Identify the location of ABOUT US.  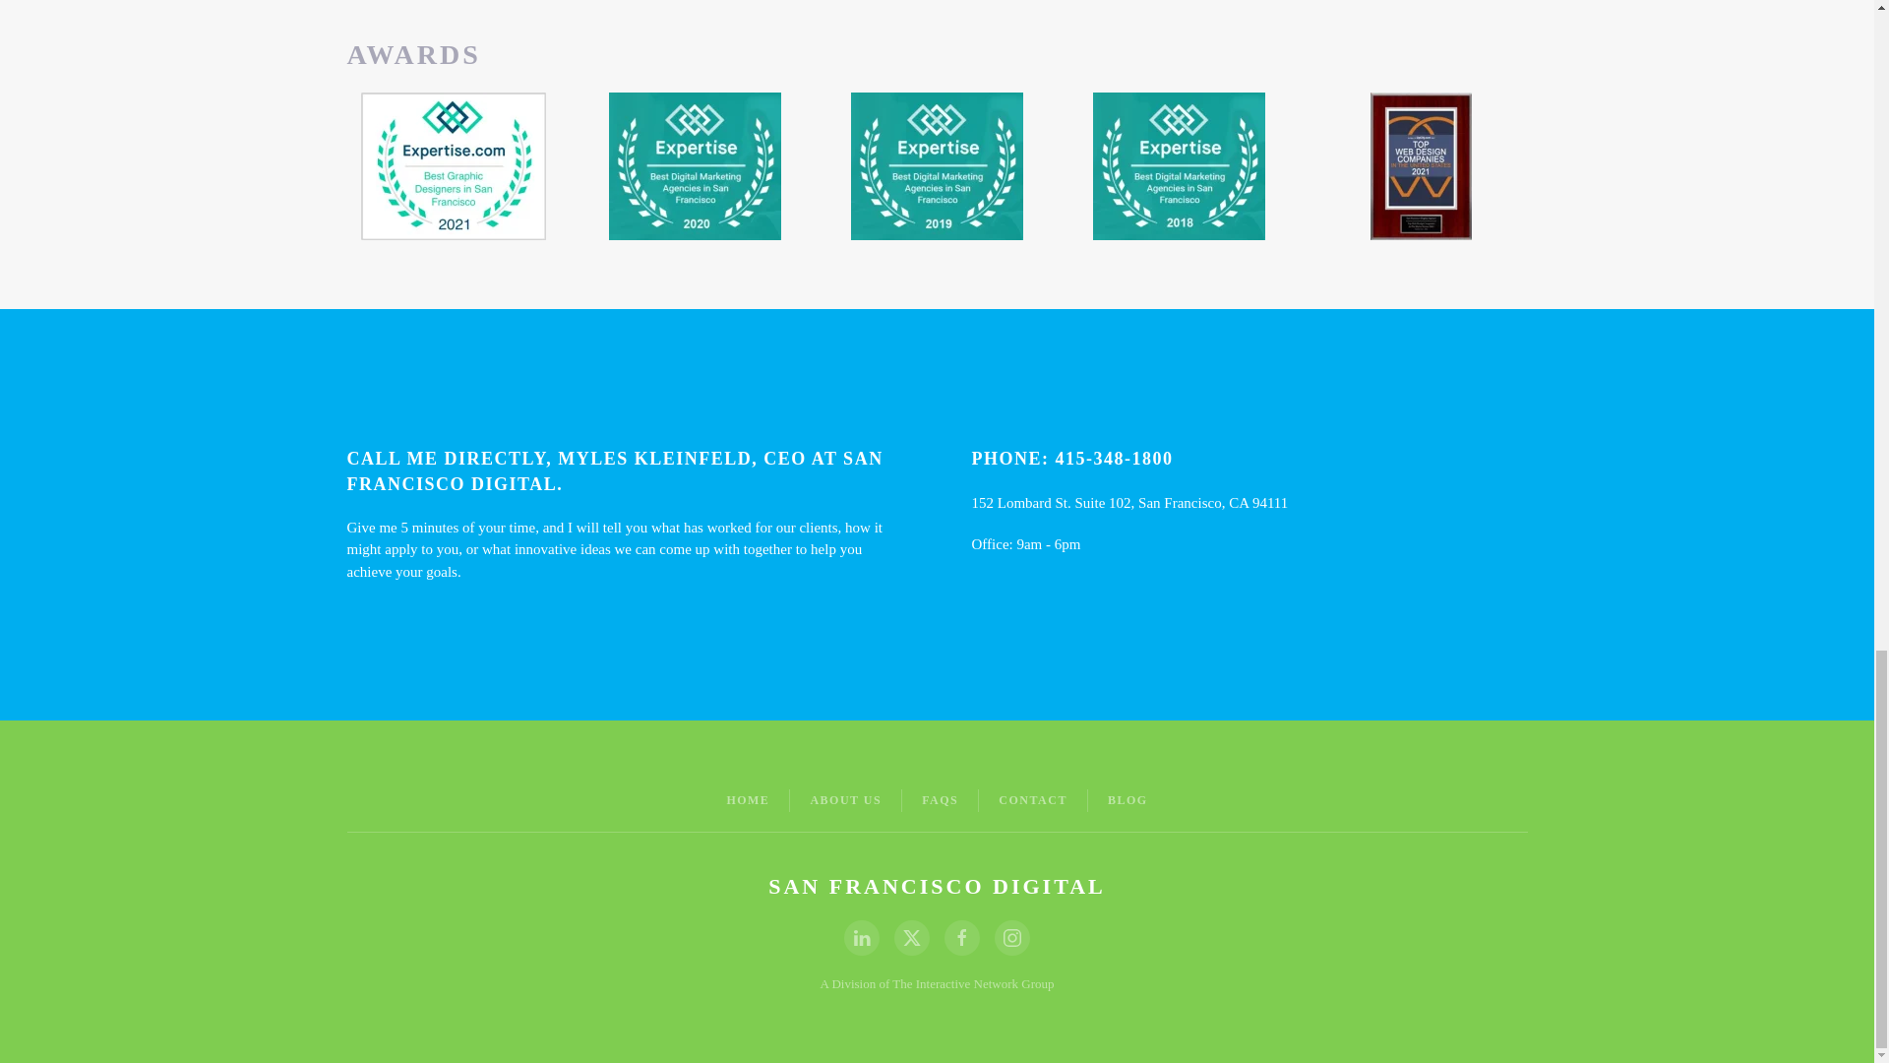
(846, 799).